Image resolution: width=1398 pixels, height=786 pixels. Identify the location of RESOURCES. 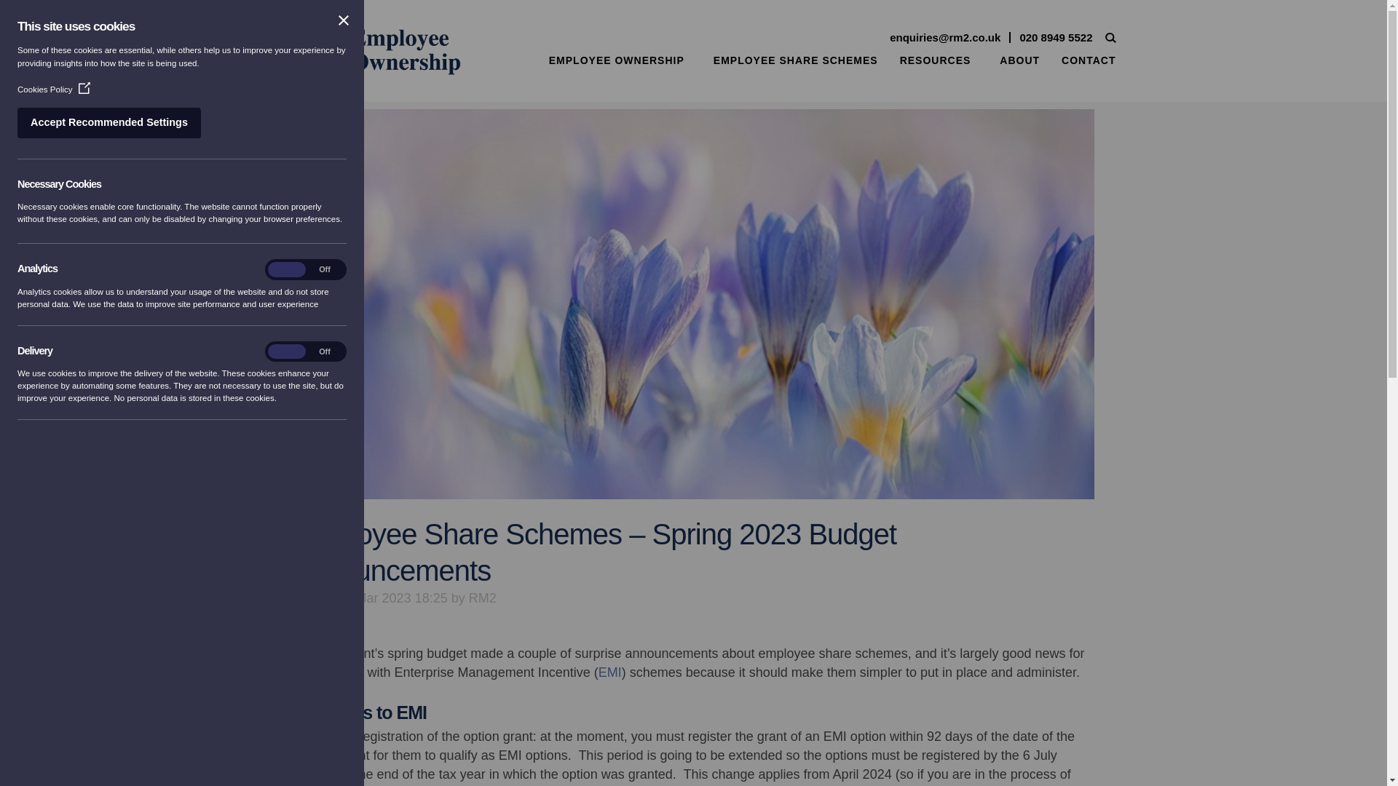
(936, 60).